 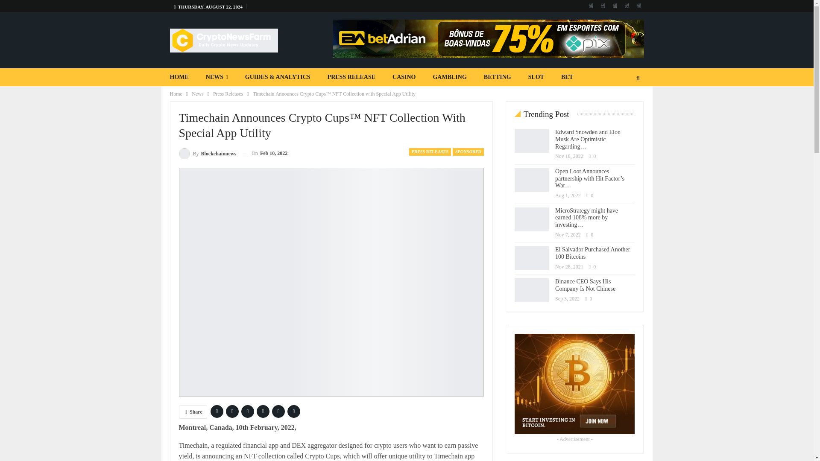 I want to click on By Blockchainnews, so click(x=207, y=153).